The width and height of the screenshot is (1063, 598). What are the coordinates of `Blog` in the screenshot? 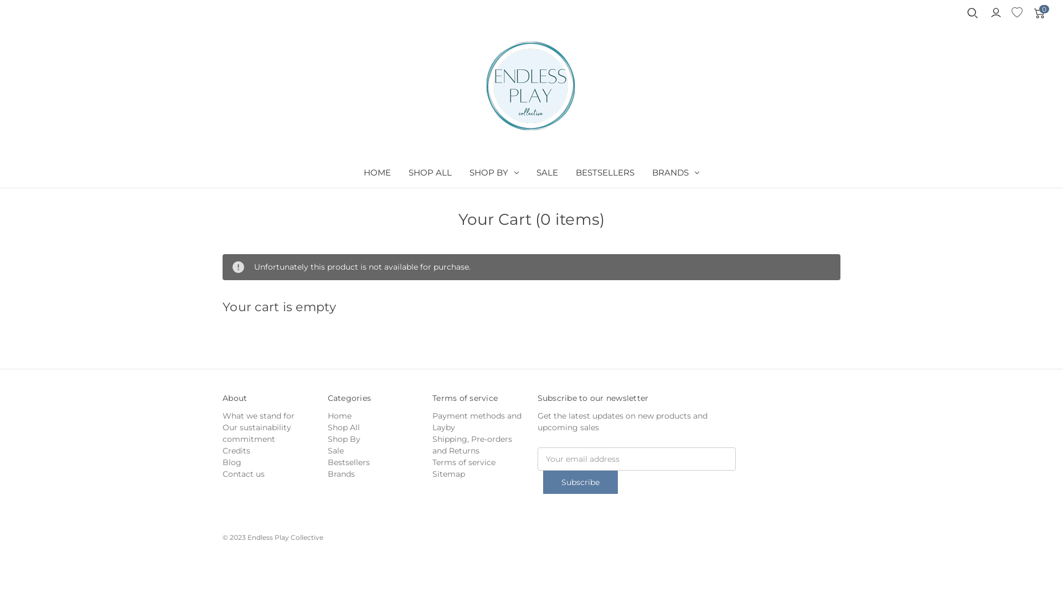 It's located at (232, 462).